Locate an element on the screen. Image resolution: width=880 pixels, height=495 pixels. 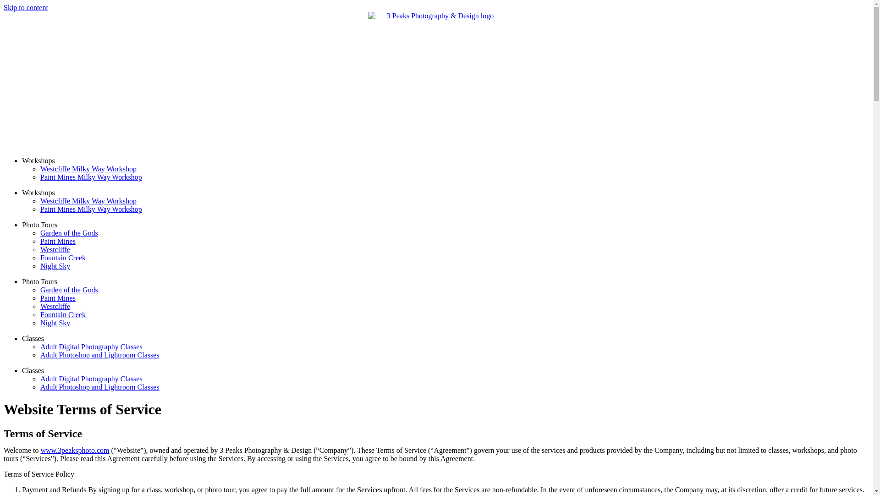
Adult Photoshop and Lightroom Classes is located at coordinates (100, 355).